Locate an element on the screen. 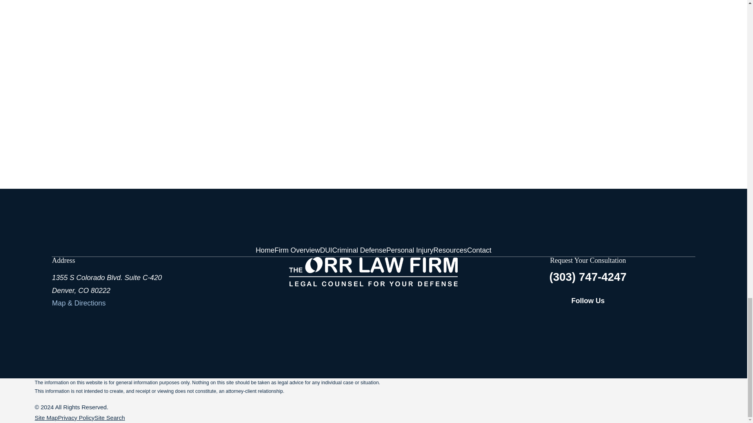  Yelp is located at coordinates (690, 318).